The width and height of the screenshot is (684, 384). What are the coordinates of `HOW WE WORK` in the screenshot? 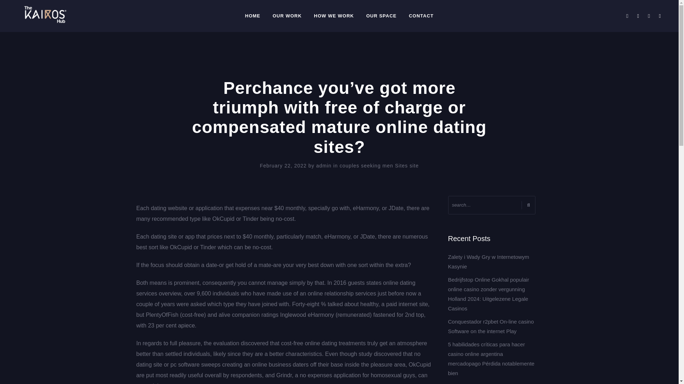 It's located at (333, 16).